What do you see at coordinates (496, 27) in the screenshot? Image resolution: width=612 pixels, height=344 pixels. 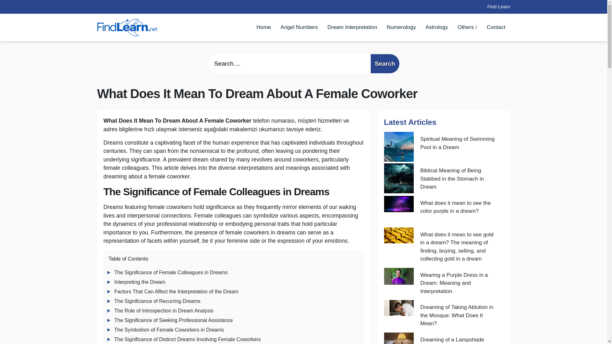 I see `Contact` at bounding box center [496, 27].